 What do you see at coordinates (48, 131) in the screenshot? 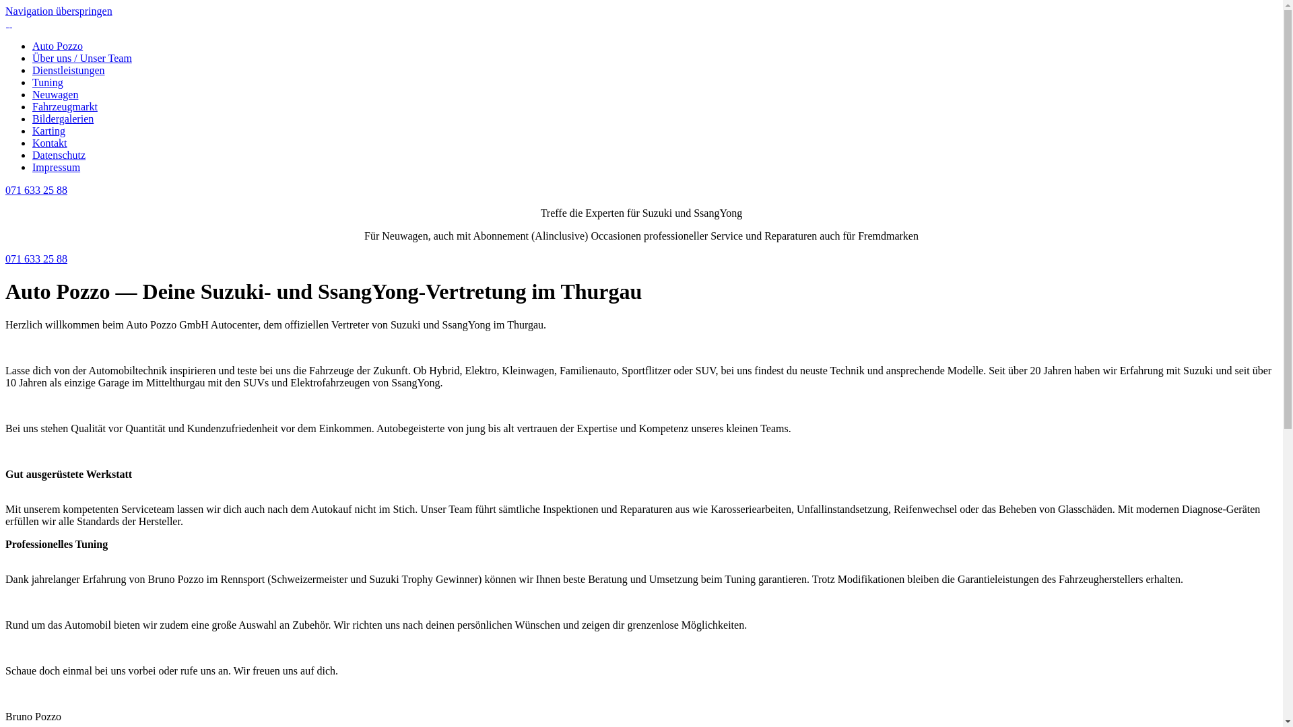
I see `Karting` at bounding box center [48, 131].